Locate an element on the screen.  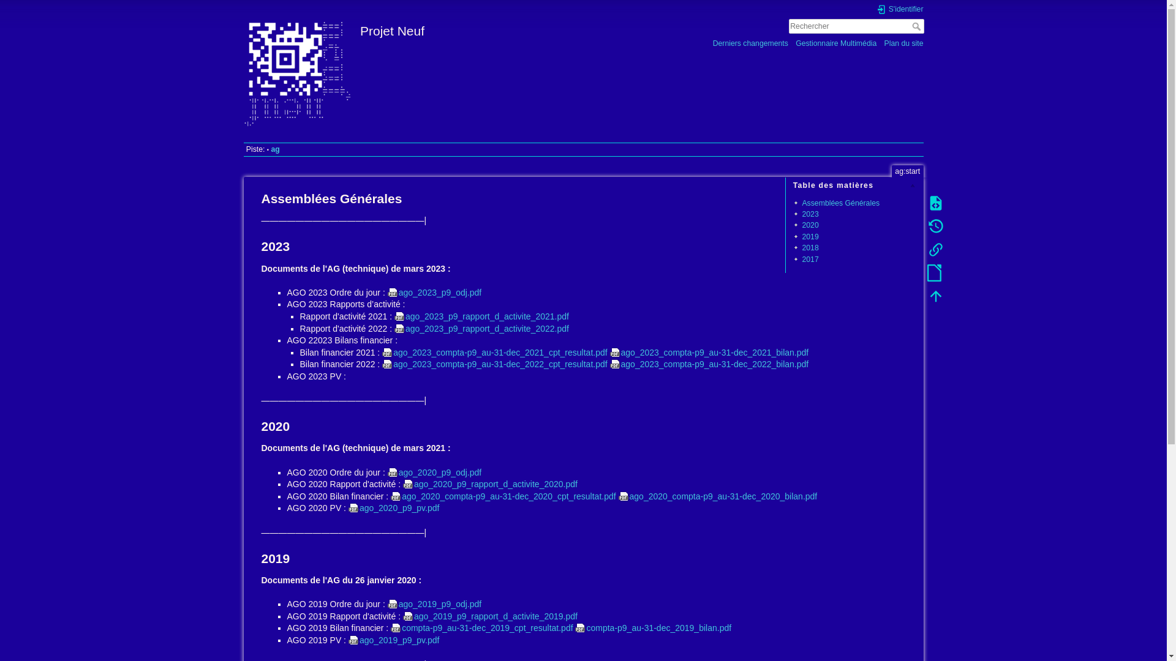
ago_2023_compta-p9_au-31-dec_2022_cpt_resultat.pdf is located at coordinates (495, 364).